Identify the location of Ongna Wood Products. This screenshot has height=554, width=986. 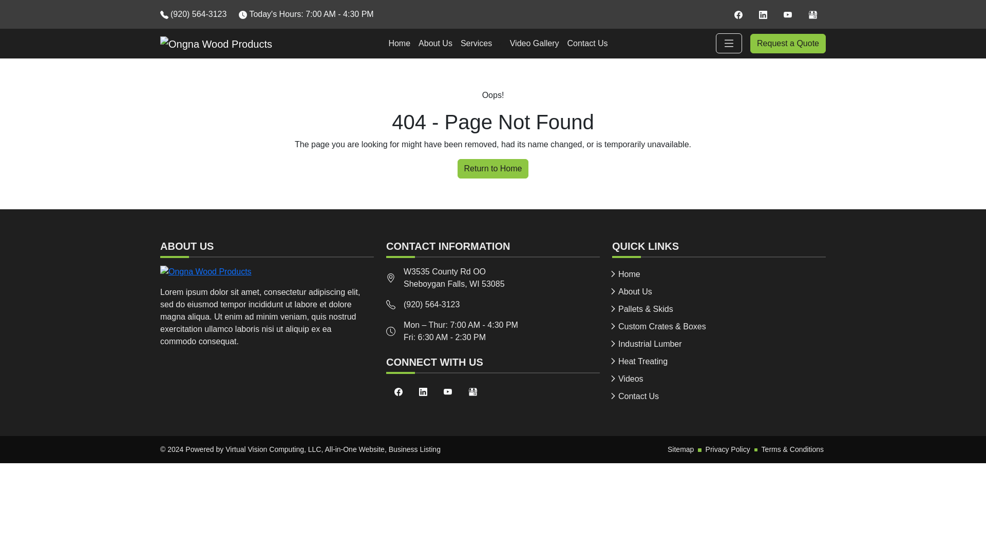
(267, 272).